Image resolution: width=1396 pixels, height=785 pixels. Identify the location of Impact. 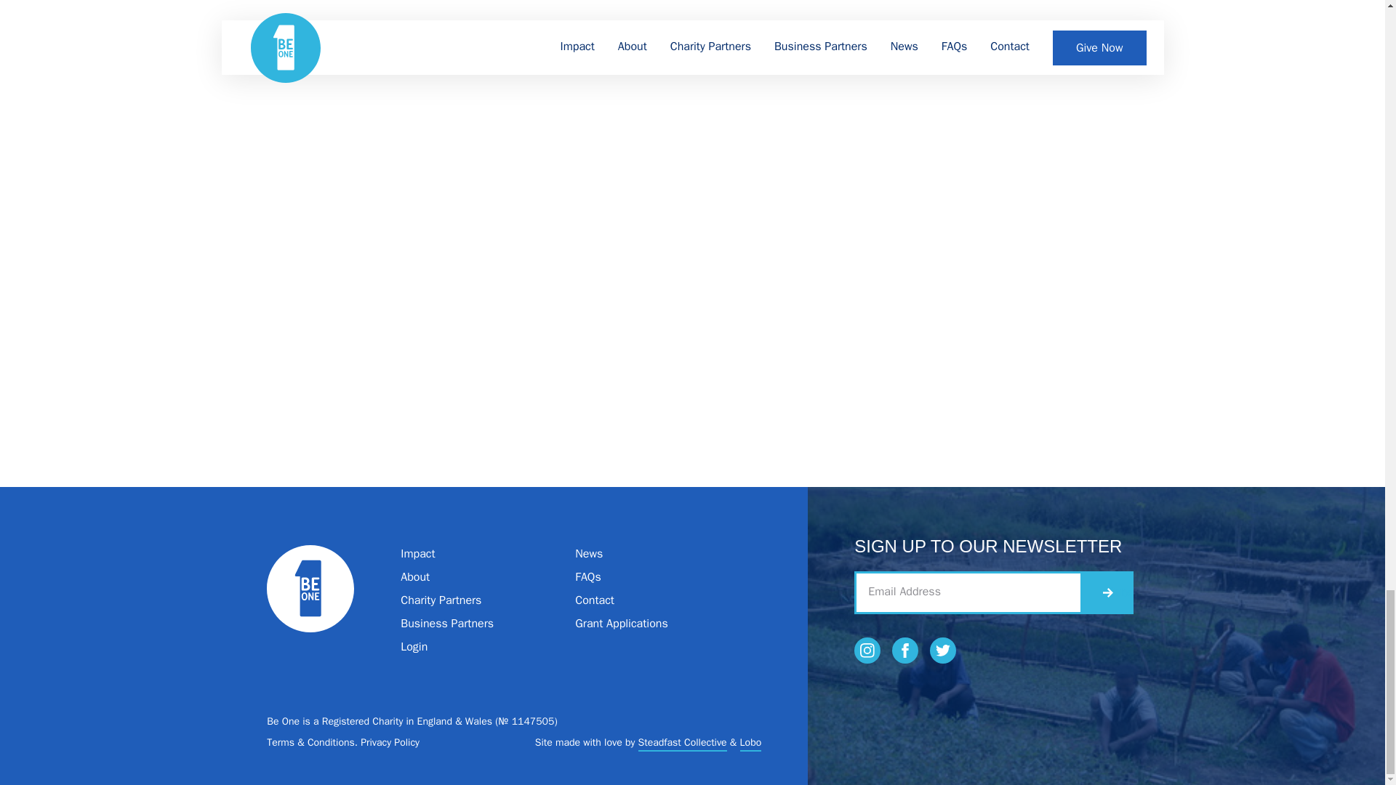
(417, 552).